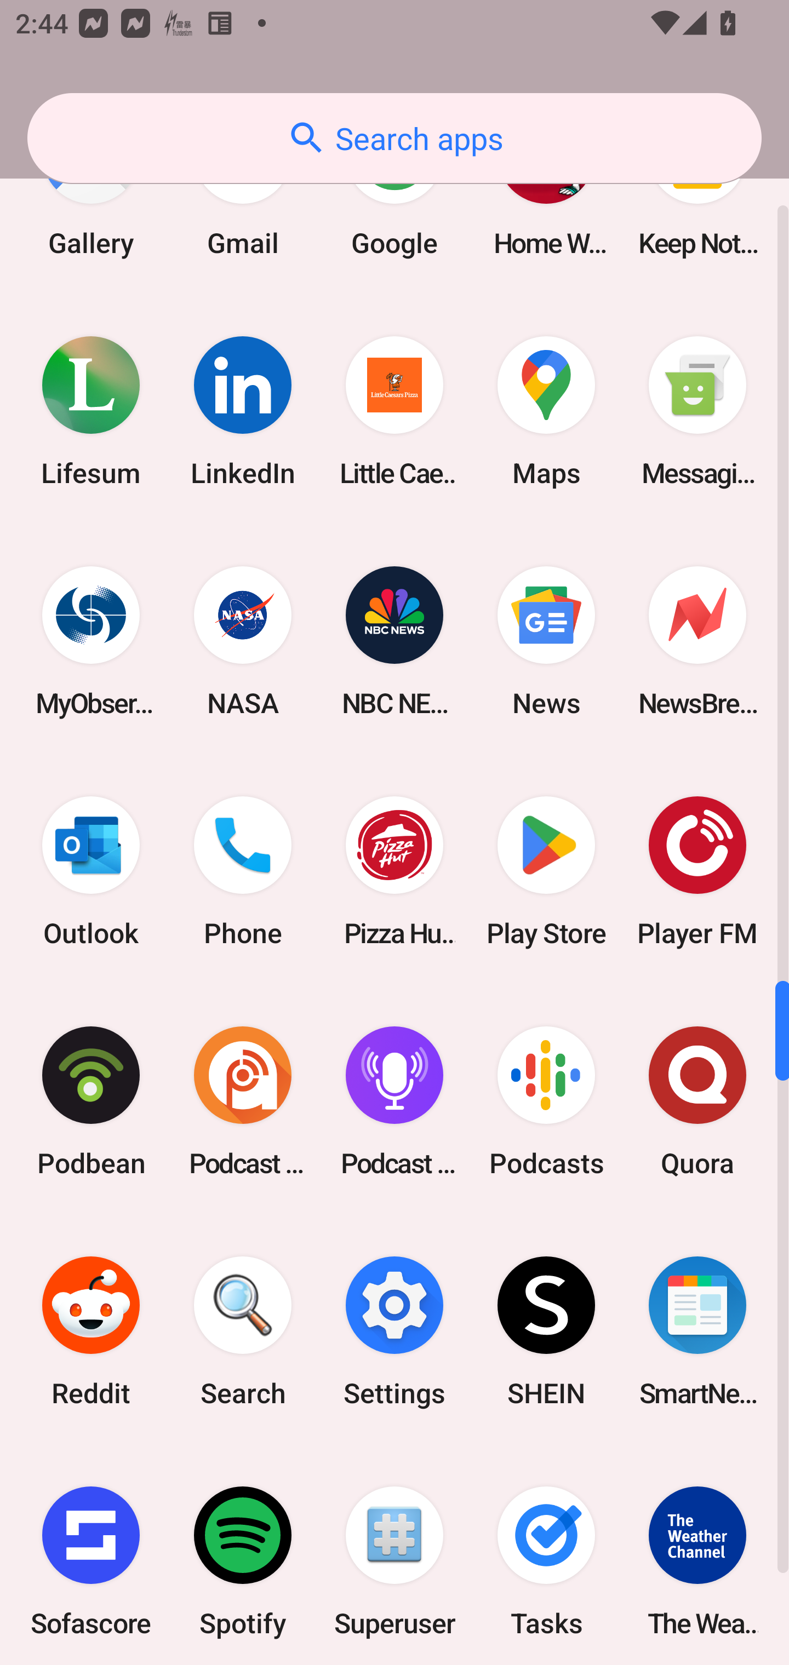 The width and height of the screenshot is (789, 1665). Describe the element at coordinates (546, 871) in the screenshot. I see `Play Store` at that location.